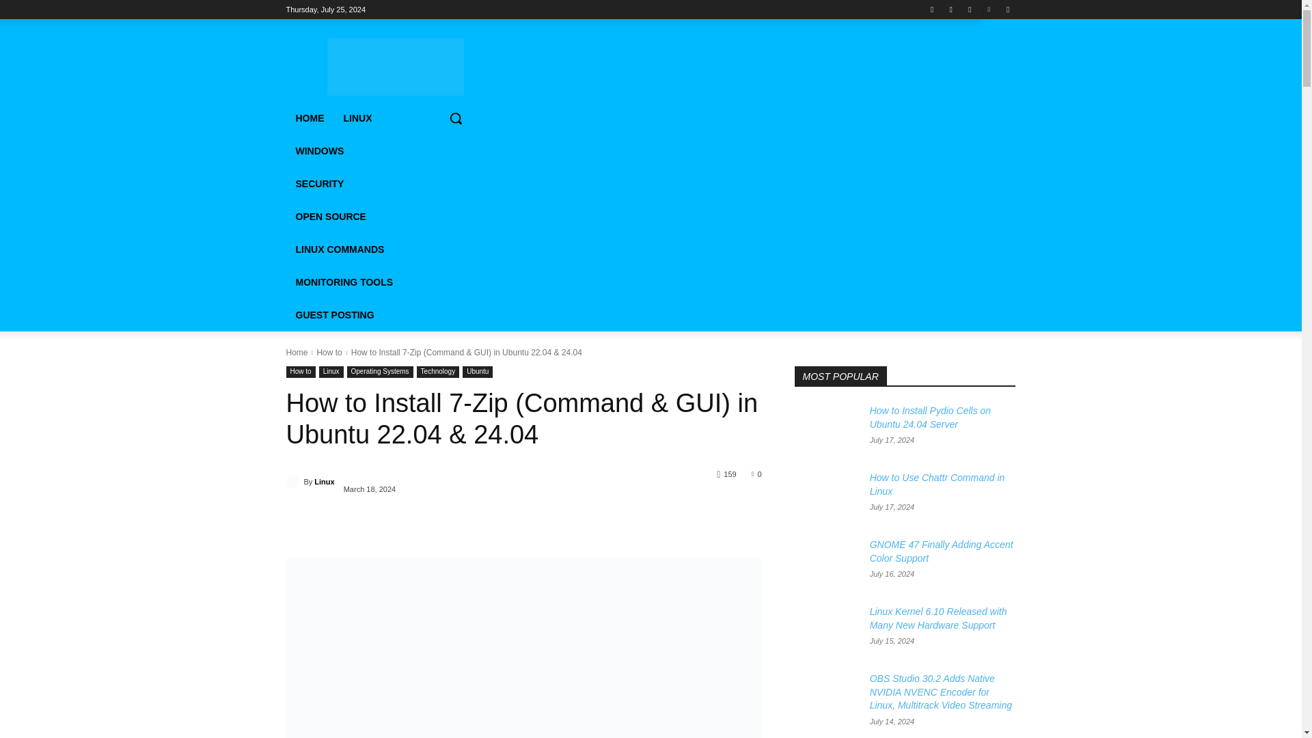 The image size is (1312, 738). Describe the element at coordinates (932, 9) in the screenshot. I see `Facebook` at that location.